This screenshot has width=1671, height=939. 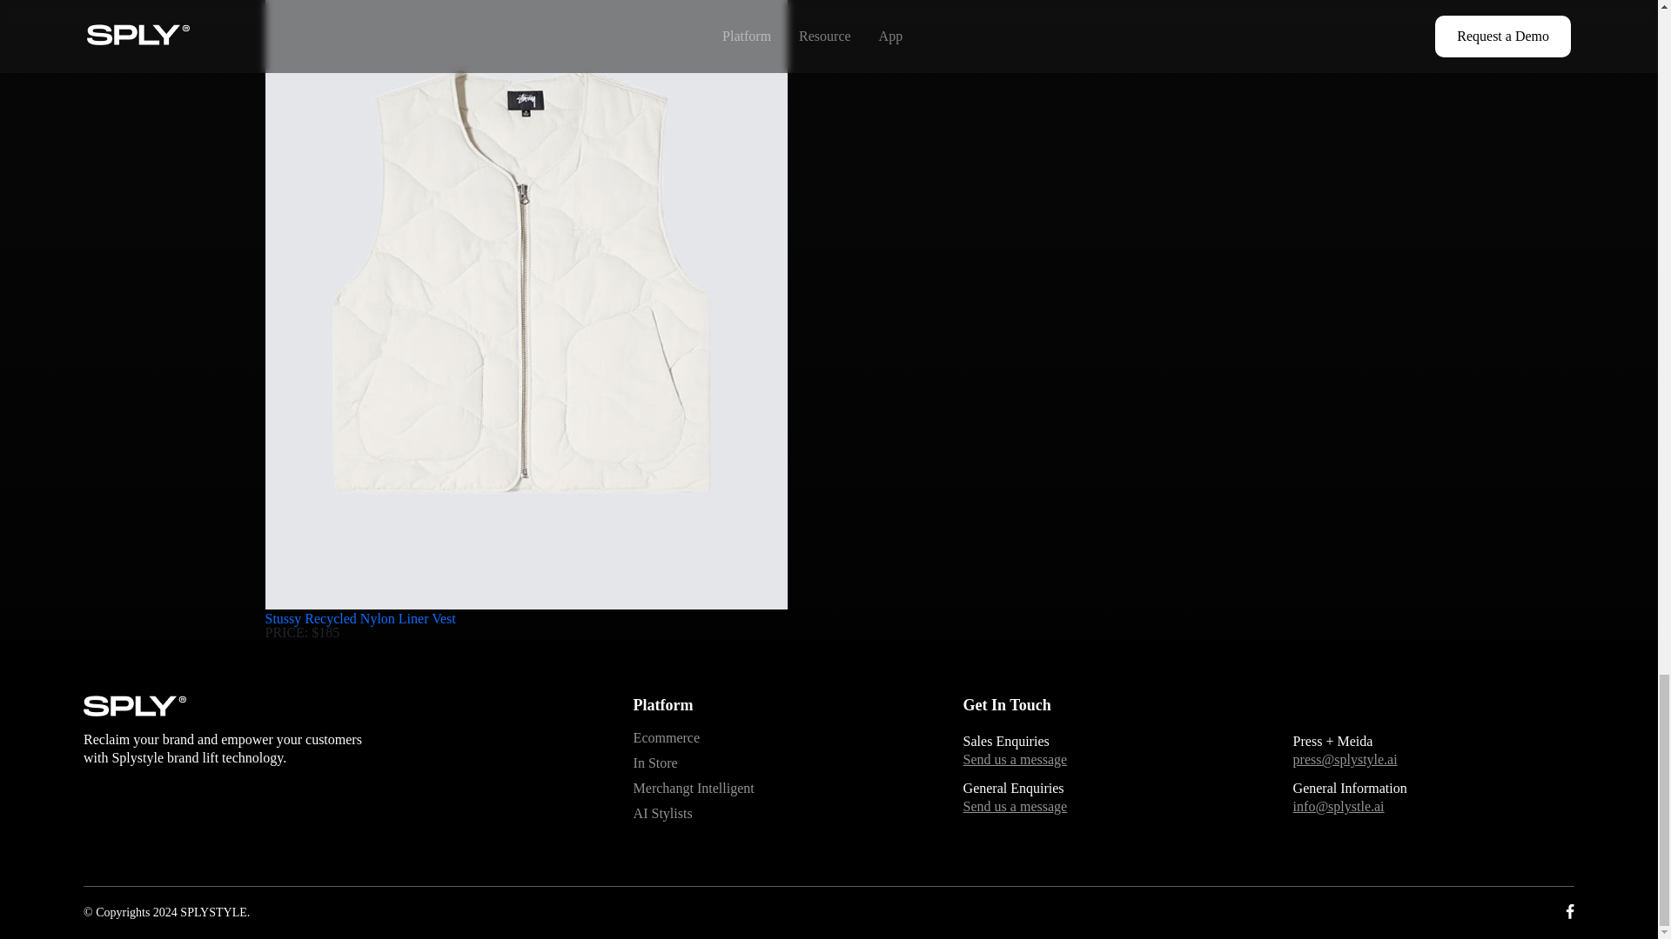 I want to click on Merchangt Intelligent, so click(x=773, y=789).